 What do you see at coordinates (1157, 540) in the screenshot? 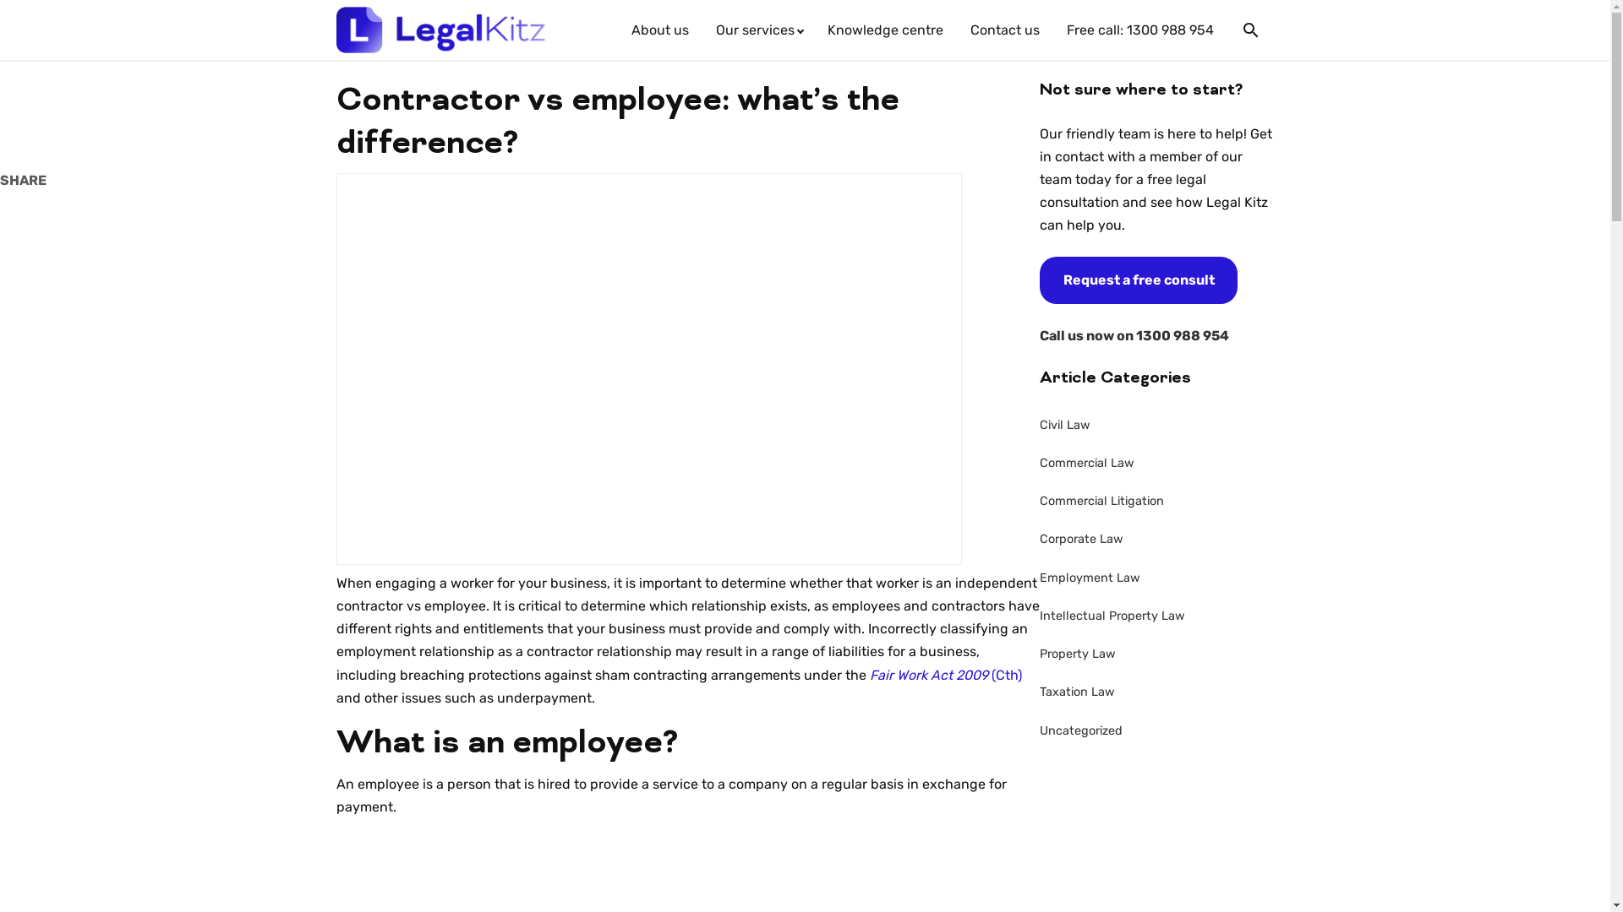
I see `Corporate Law` at bounding box center [1157, 540].